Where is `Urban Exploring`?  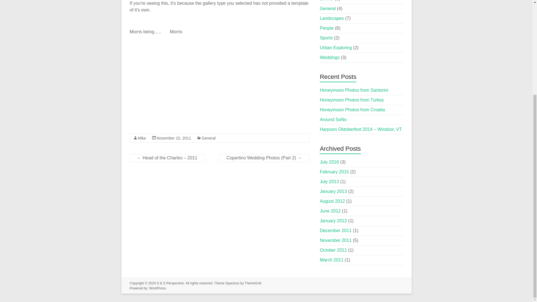
Urban Exploring is located at coordinates (336, 48).